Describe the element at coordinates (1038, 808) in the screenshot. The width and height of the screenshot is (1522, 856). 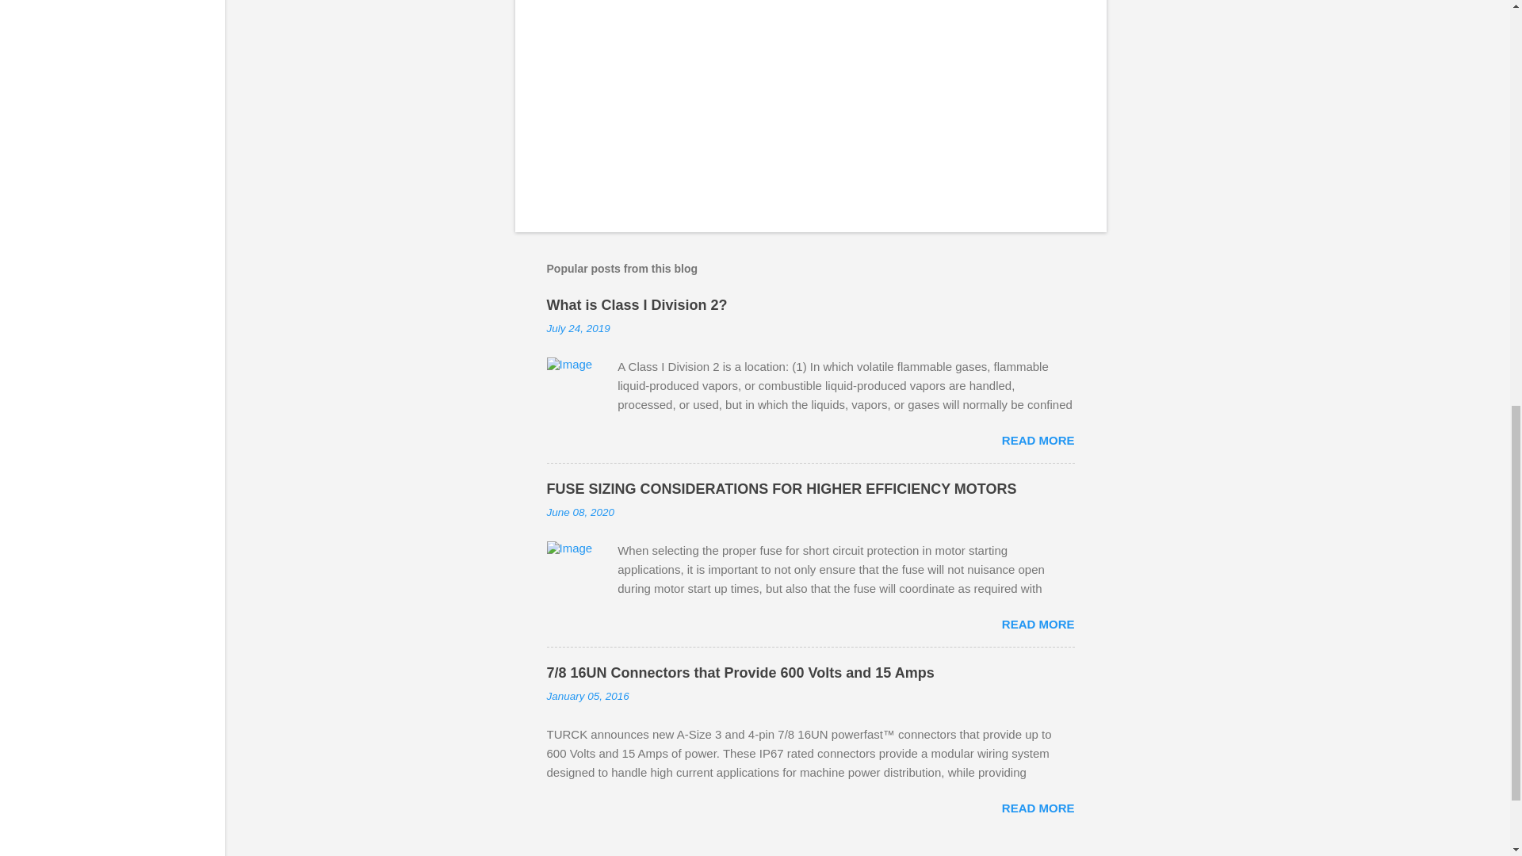
I see `READ MORE` at that location.